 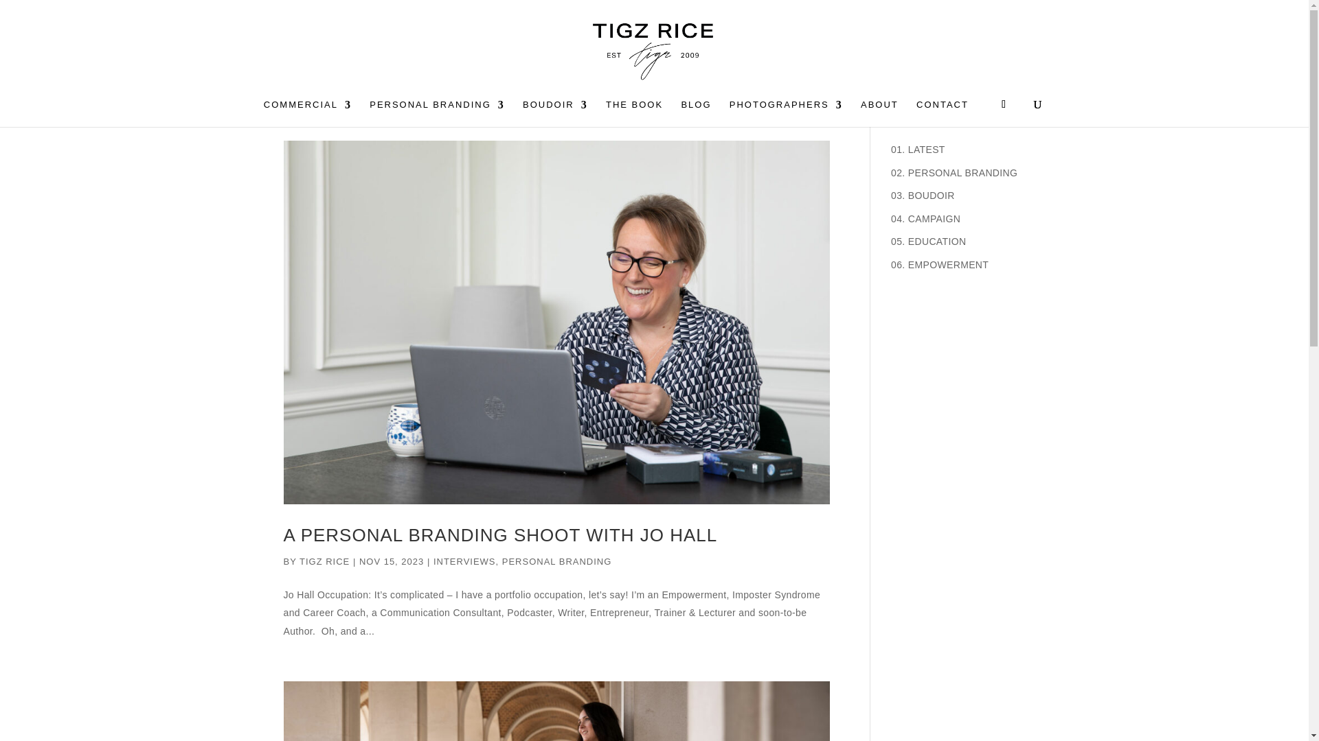 What do you see at coordinates (695, 113) in the screenshot?
I see `BLOG` at bounding box center [695, 113].